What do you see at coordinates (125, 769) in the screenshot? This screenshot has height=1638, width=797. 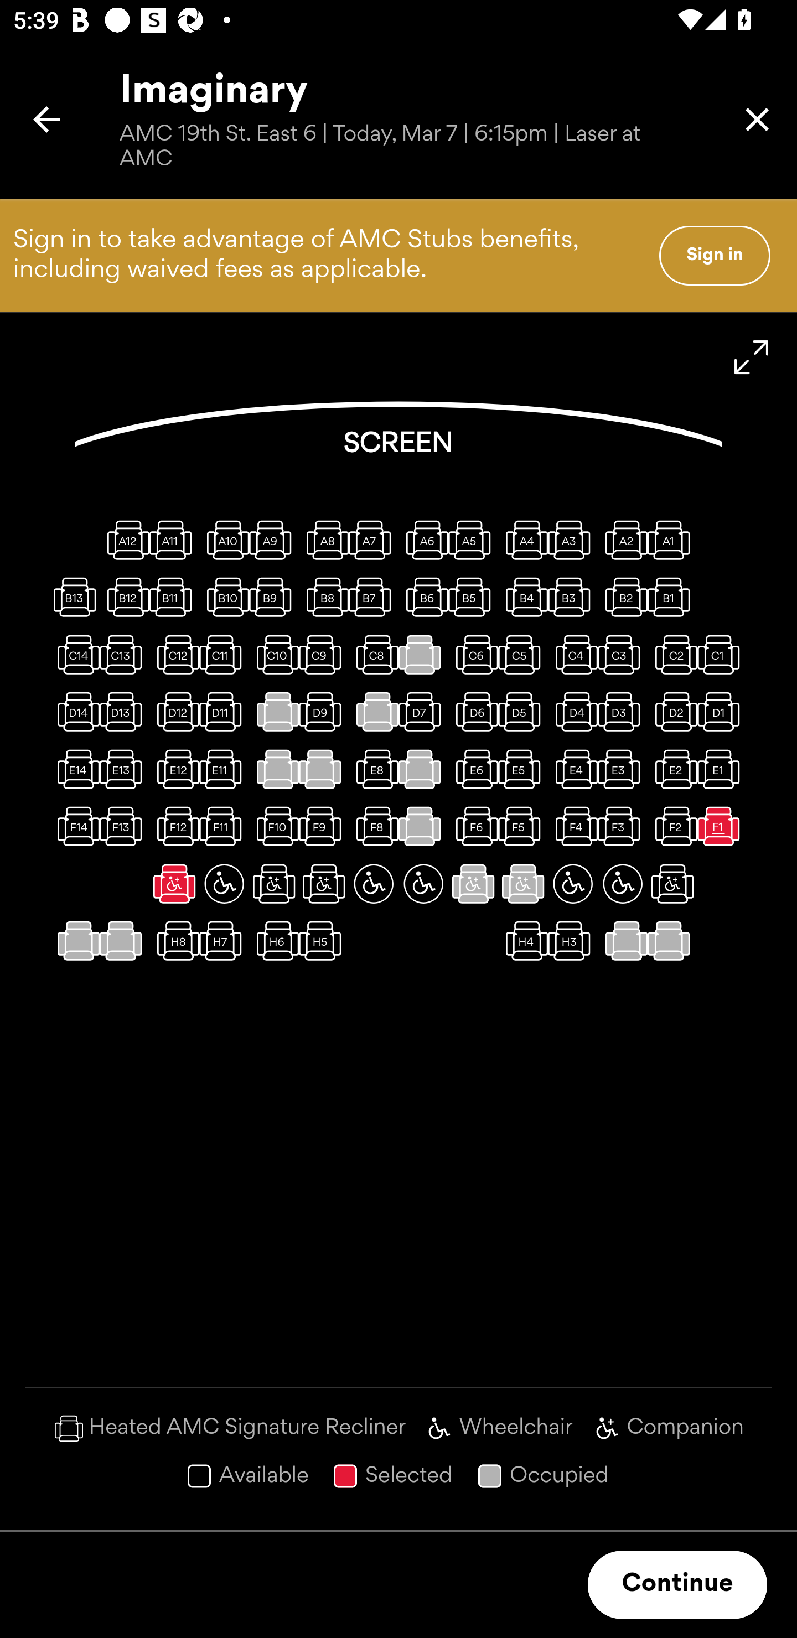 I see `E13, Regular seat, available` at bounding box center [125, 769].